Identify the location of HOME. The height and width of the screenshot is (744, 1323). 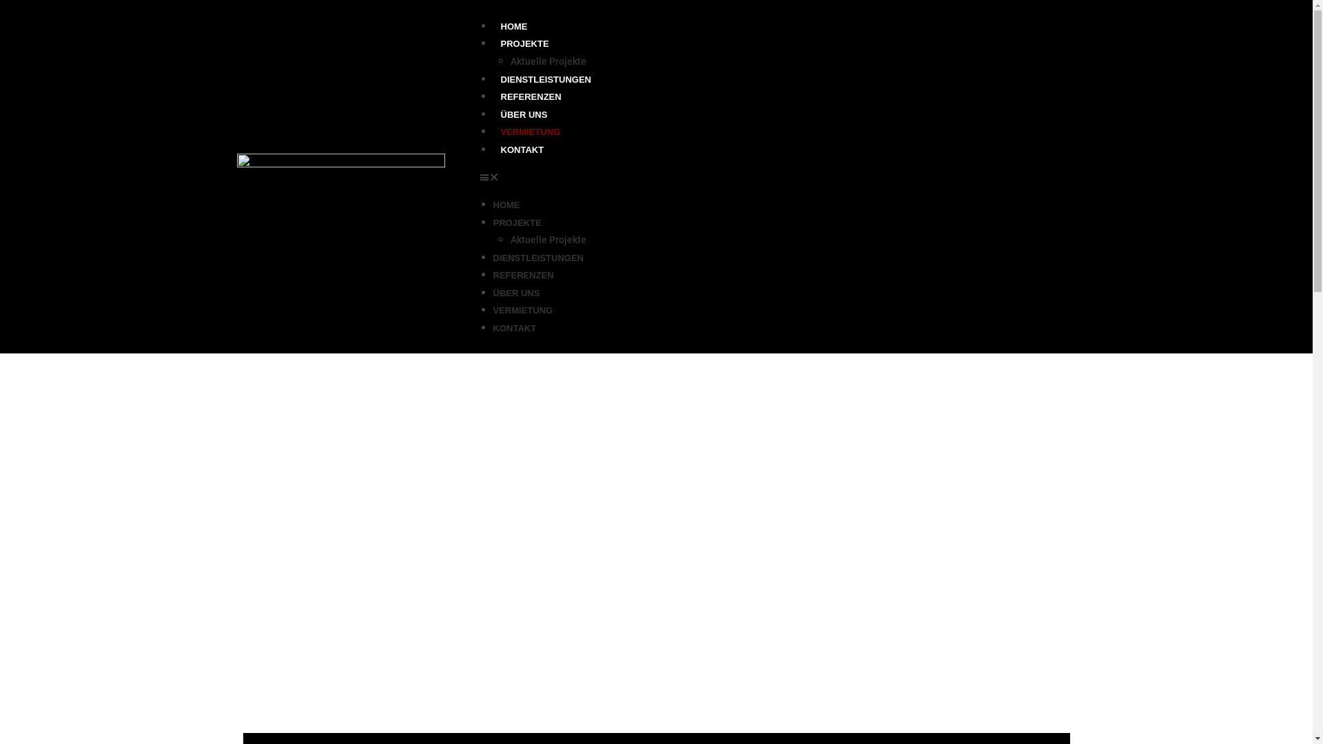
(507, 205).